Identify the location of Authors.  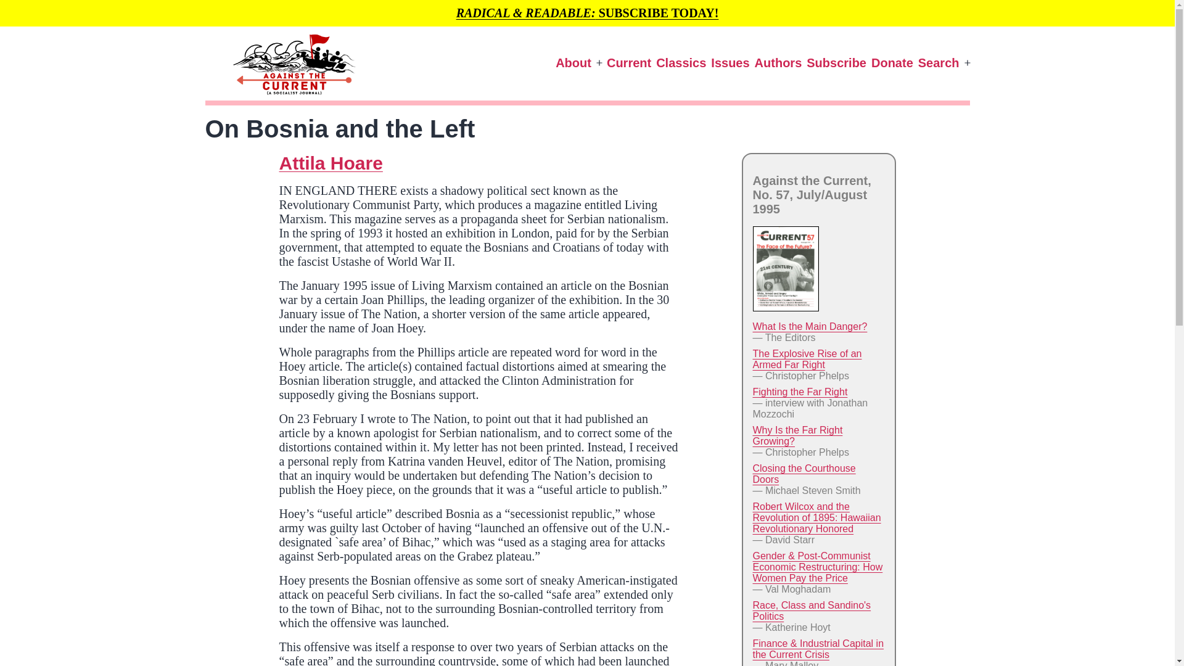
(778, 63).